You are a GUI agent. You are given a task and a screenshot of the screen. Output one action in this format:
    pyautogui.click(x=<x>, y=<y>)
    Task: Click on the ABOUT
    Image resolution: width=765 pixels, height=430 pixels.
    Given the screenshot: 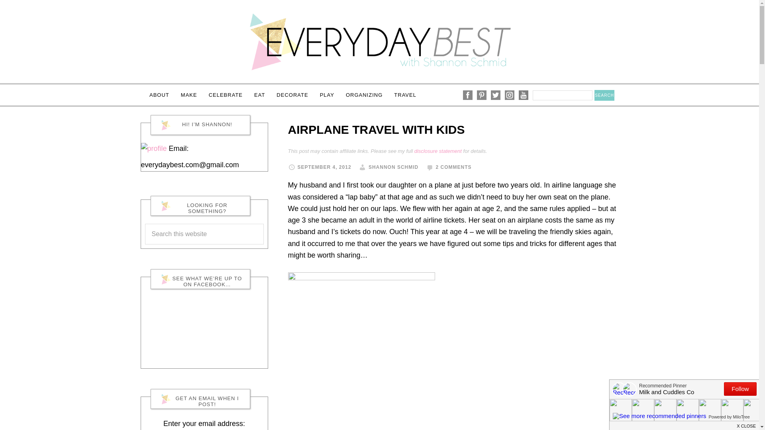 What is the action you would take?
    pyautogui.click(x=159, y=95)
    